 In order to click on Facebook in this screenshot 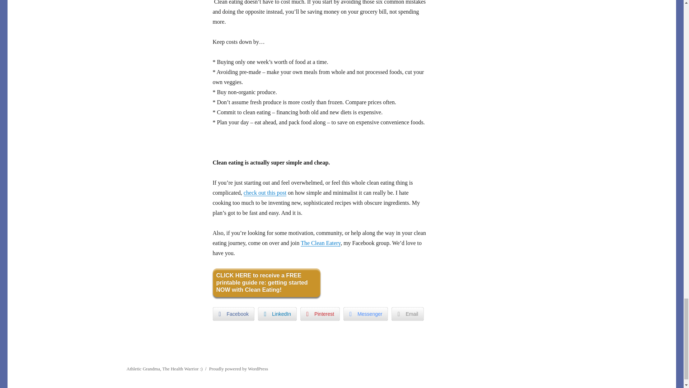, I will do `click(233, 314)`.